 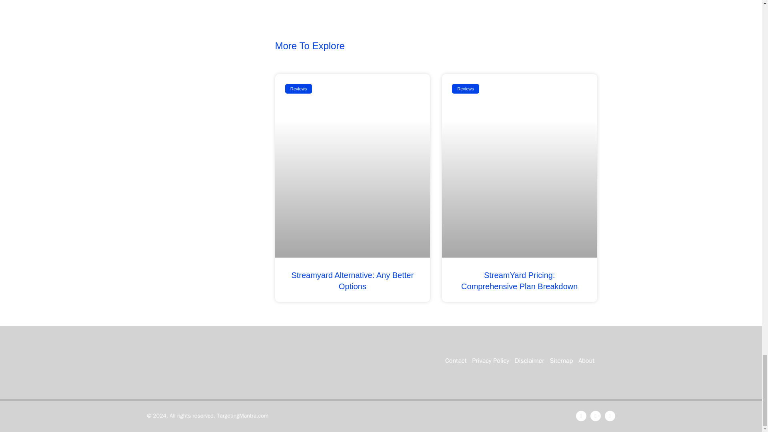 I want to click on Disclaimer, so click(x=530, y=361).